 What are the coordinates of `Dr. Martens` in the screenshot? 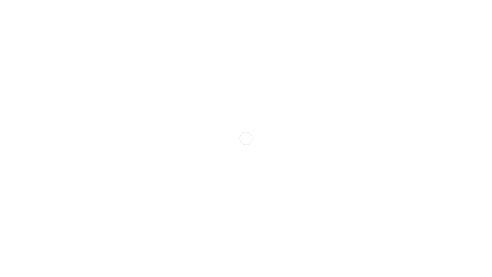 It's located at (218, 216).